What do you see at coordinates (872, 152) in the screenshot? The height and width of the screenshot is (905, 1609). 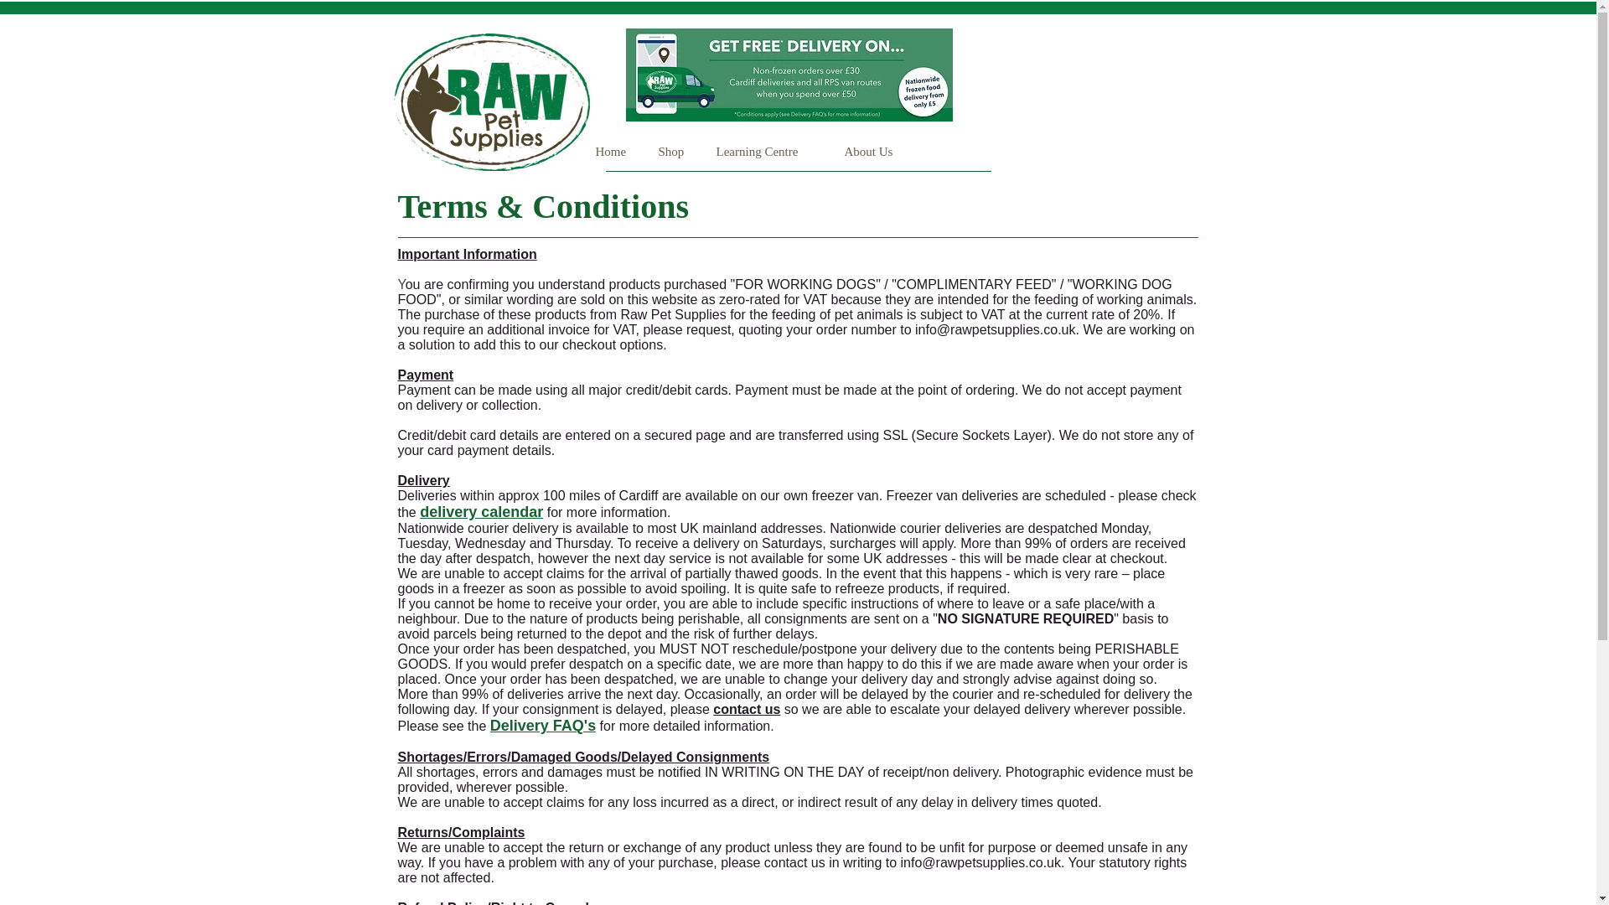 I see `About Us` at bounding box center [872, 152].